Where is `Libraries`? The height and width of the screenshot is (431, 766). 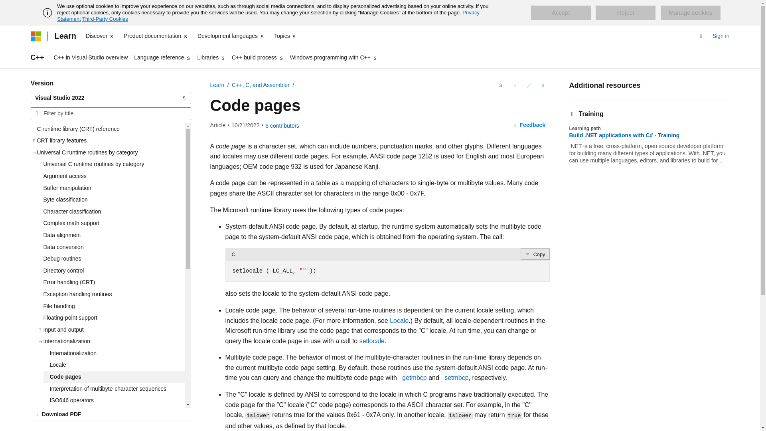 Libraries is located at coordinates (211, 57).